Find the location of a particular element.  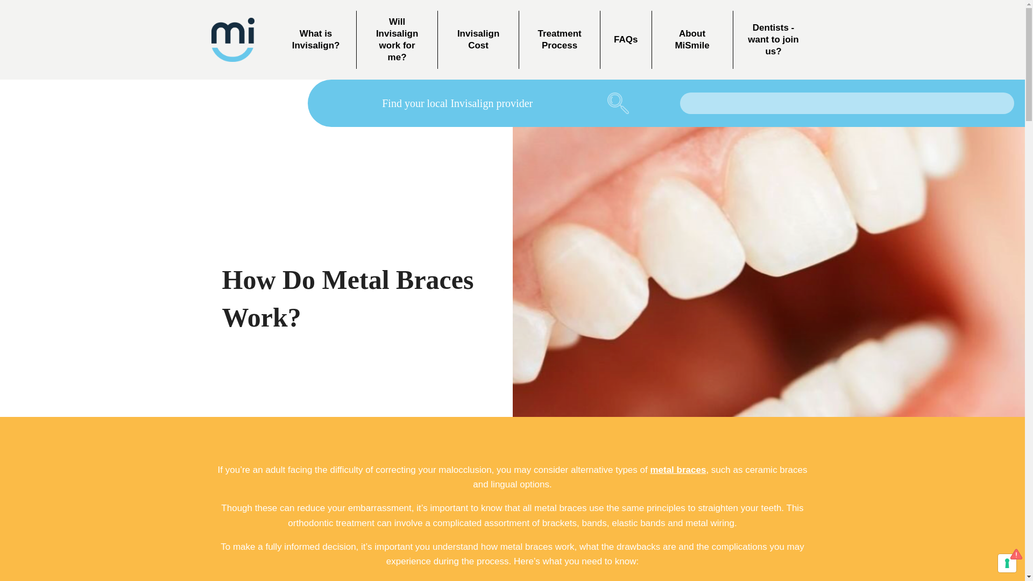

Will Invisalign work for me? is located at coordinates (397, 40).